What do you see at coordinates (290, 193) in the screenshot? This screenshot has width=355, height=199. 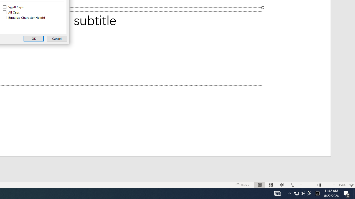 I see `Equalize Character Height` at bounding box center [290, 193].